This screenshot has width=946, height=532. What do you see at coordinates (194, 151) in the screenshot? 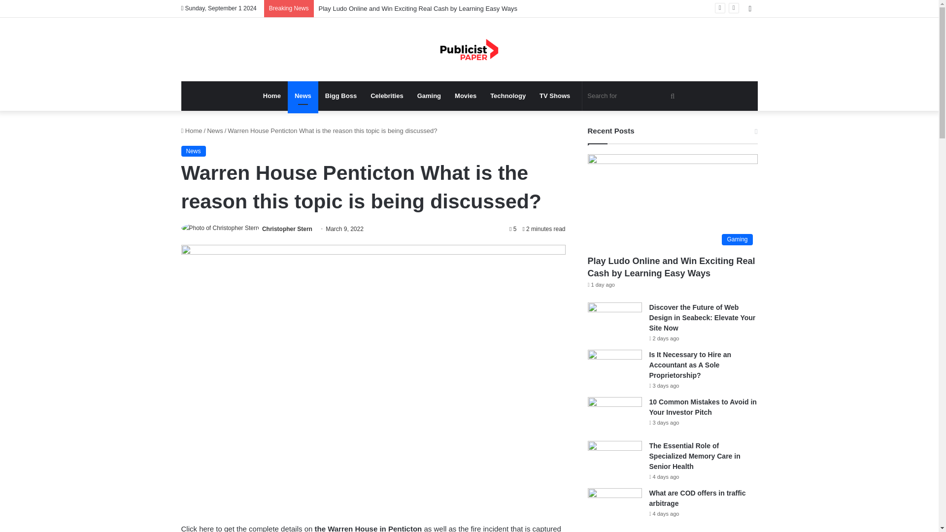
I see `News` at bounding box center [194, 151].